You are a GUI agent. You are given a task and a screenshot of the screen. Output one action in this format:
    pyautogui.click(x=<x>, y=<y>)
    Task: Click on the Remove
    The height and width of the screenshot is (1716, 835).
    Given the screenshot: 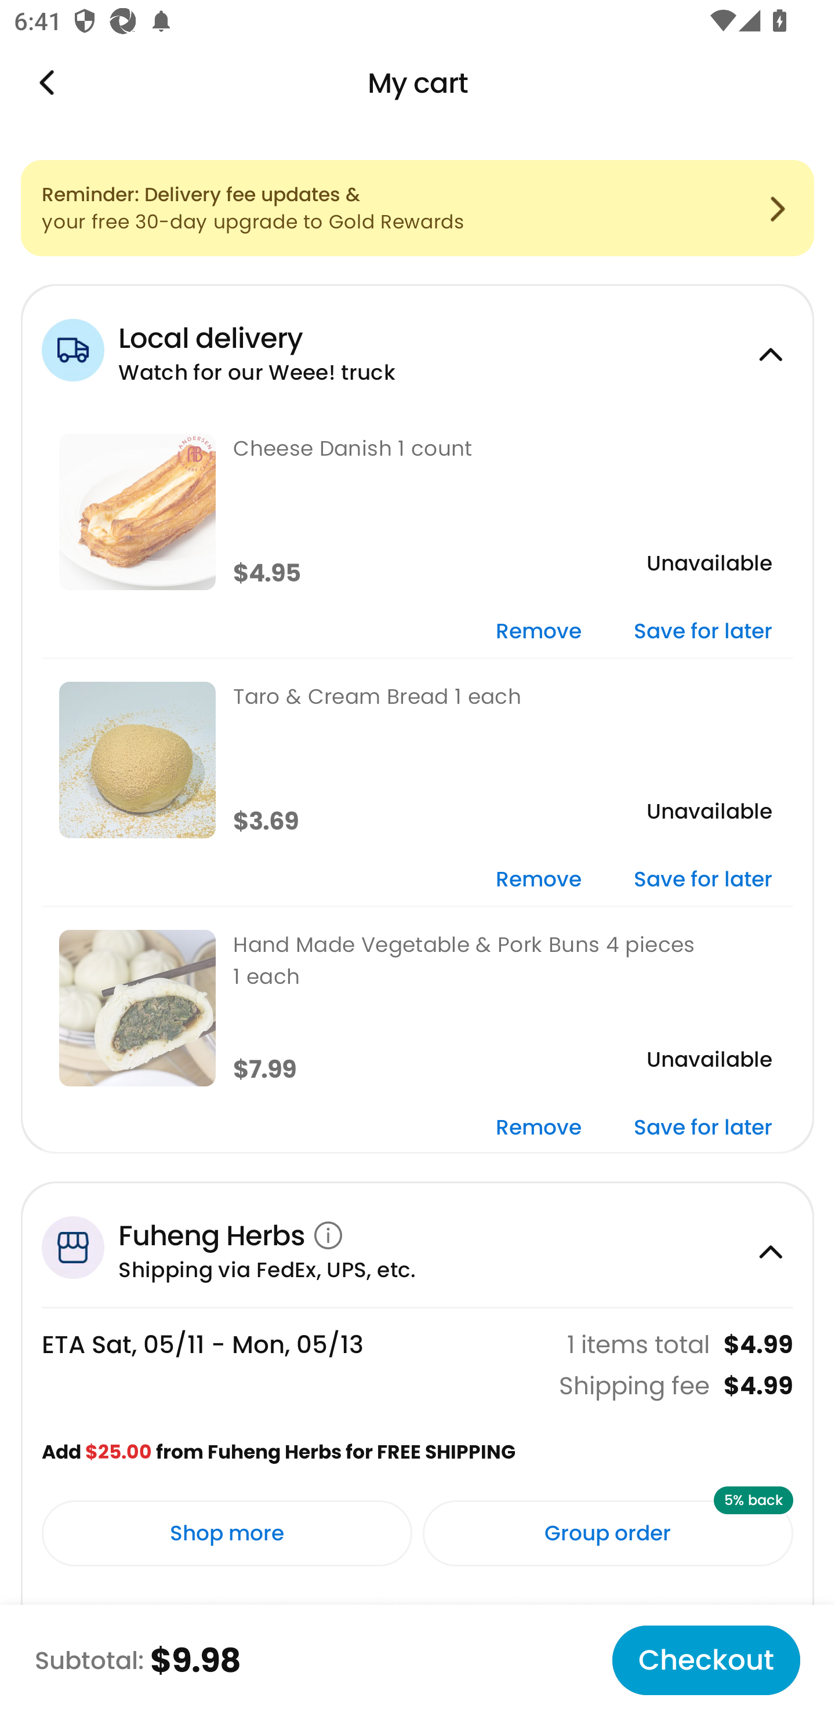 What is the action you would take?
    pyautogui.click(x=538, y=1128)
    